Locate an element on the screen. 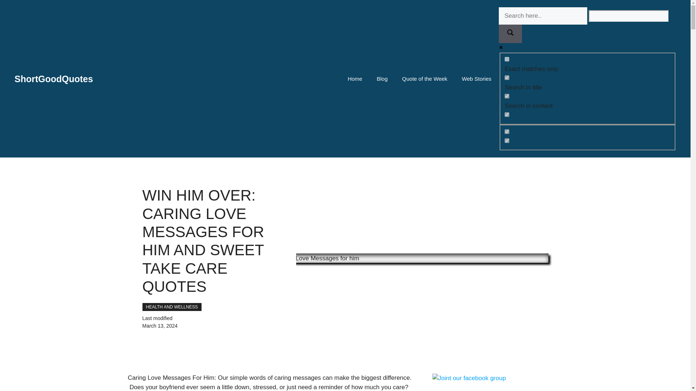  Start search is located at coordinates (54, 79).